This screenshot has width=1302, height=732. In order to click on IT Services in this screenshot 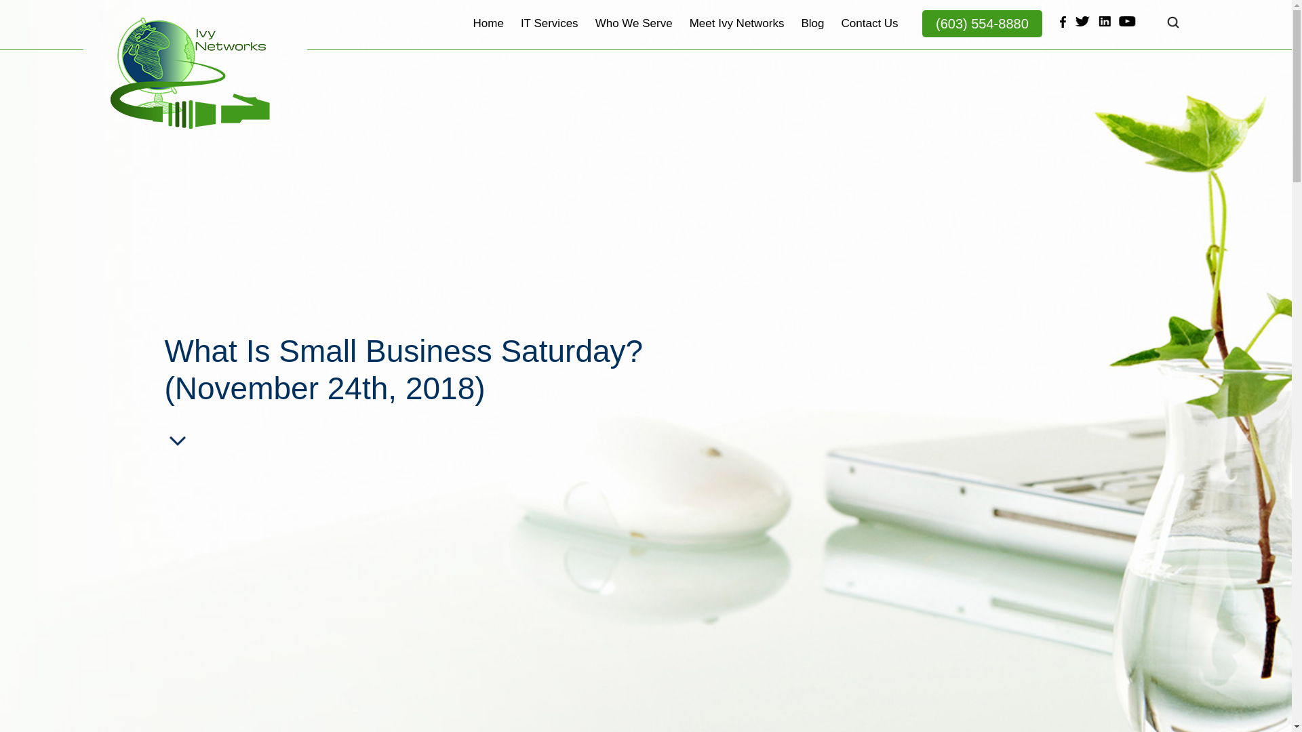, I will do `click(549, 33)`.